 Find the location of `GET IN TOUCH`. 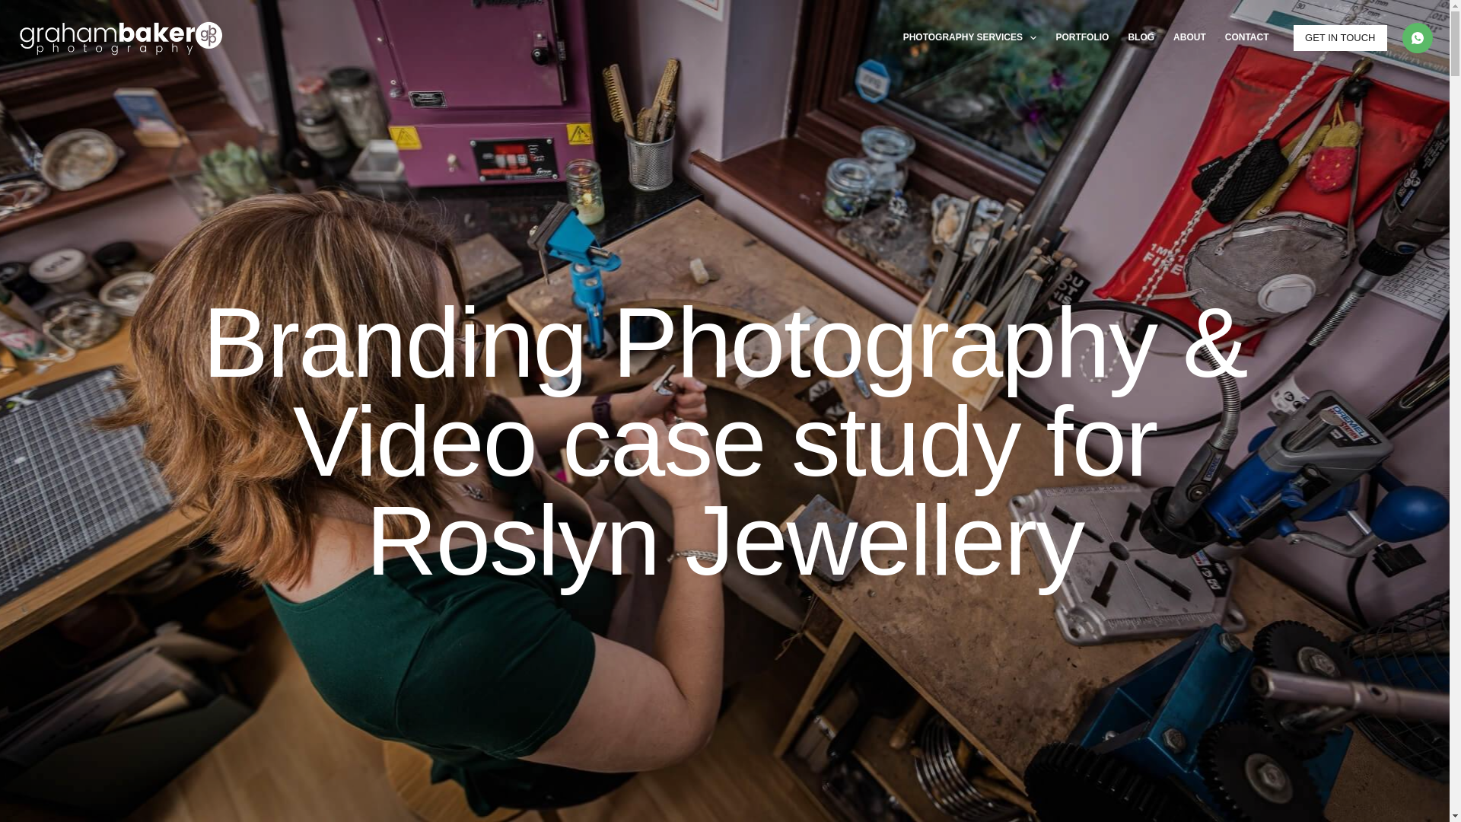

GET IN TOUCH is located at coordinates (1339, 38).